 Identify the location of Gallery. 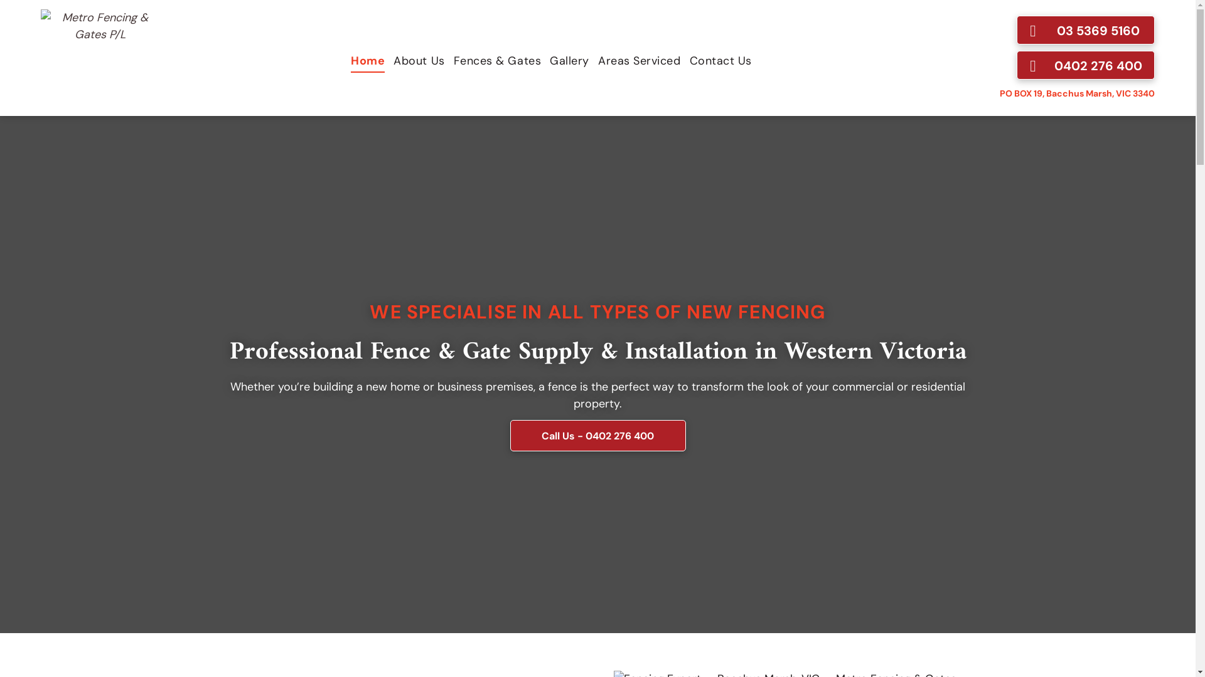
(570, 60).